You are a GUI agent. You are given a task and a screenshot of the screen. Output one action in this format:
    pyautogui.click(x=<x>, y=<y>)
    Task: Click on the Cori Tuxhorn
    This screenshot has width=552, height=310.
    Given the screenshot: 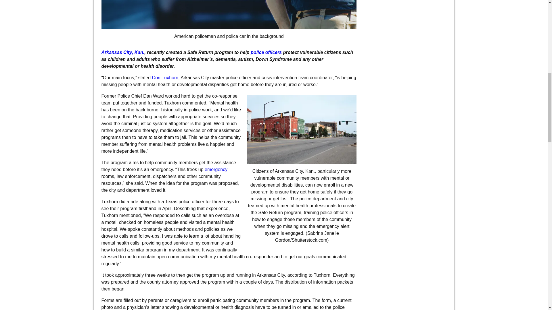 What is the action you would take?
    pyautogui.click(x=164, y=77)
    